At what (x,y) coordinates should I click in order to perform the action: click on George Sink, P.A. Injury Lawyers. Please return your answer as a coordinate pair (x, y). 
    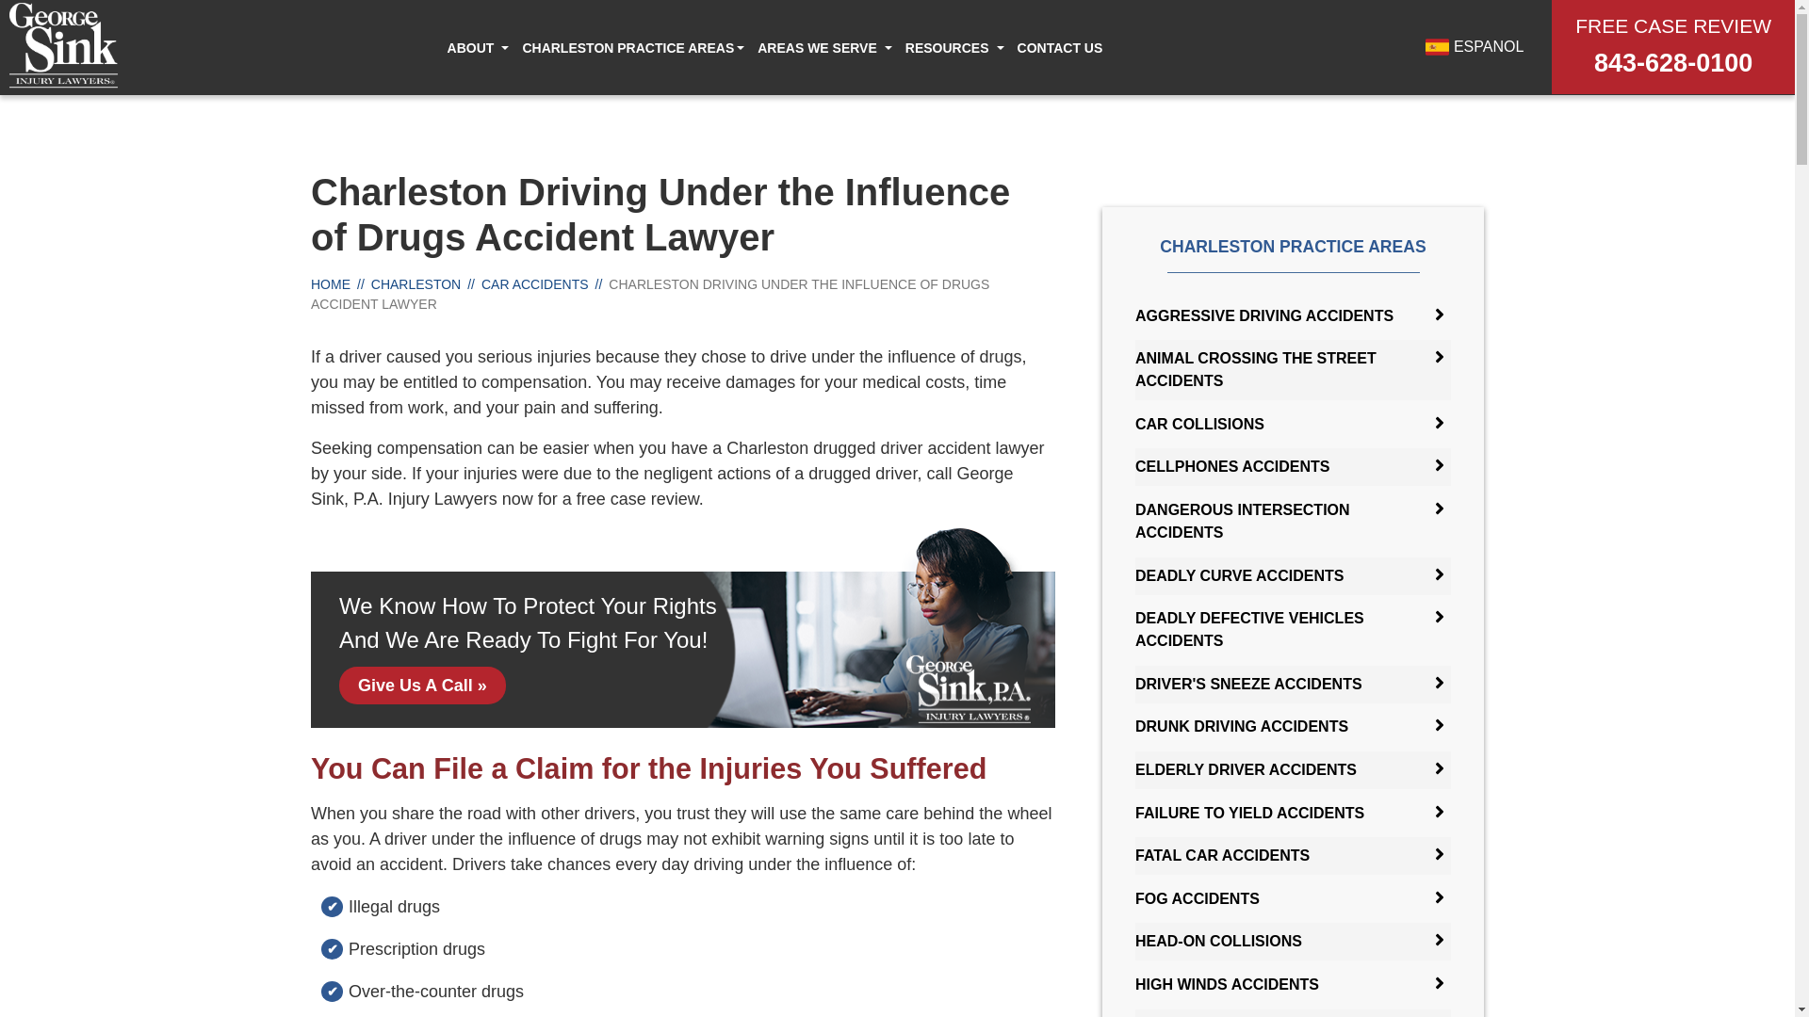
    Looking at the image, I should click on (64, 49).